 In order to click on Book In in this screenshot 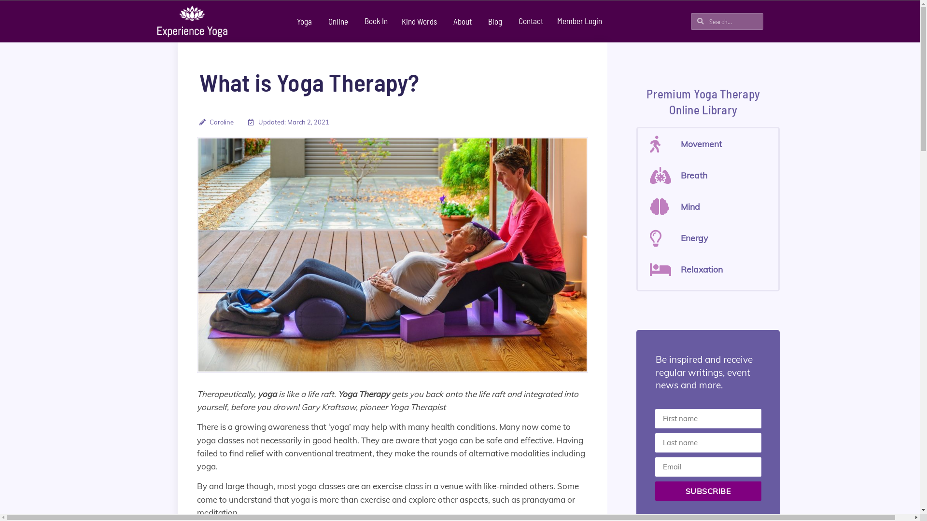, I will do `click(376, 21)`.